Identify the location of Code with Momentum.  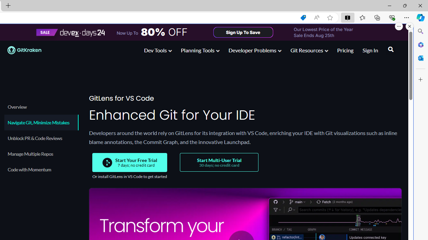
(41, 169).